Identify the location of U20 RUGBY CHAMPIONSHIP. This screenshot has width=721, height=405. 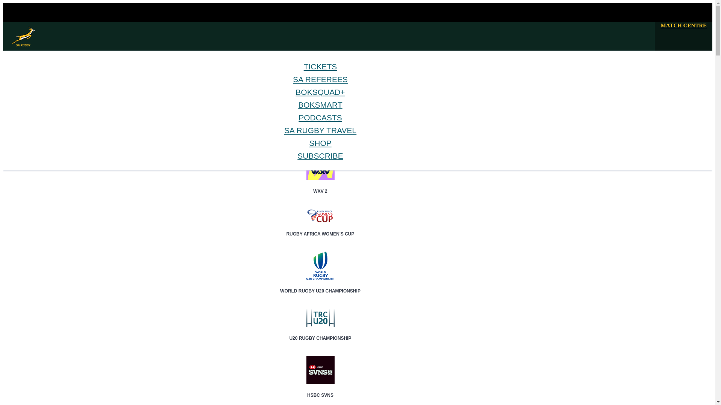
(320, 331).